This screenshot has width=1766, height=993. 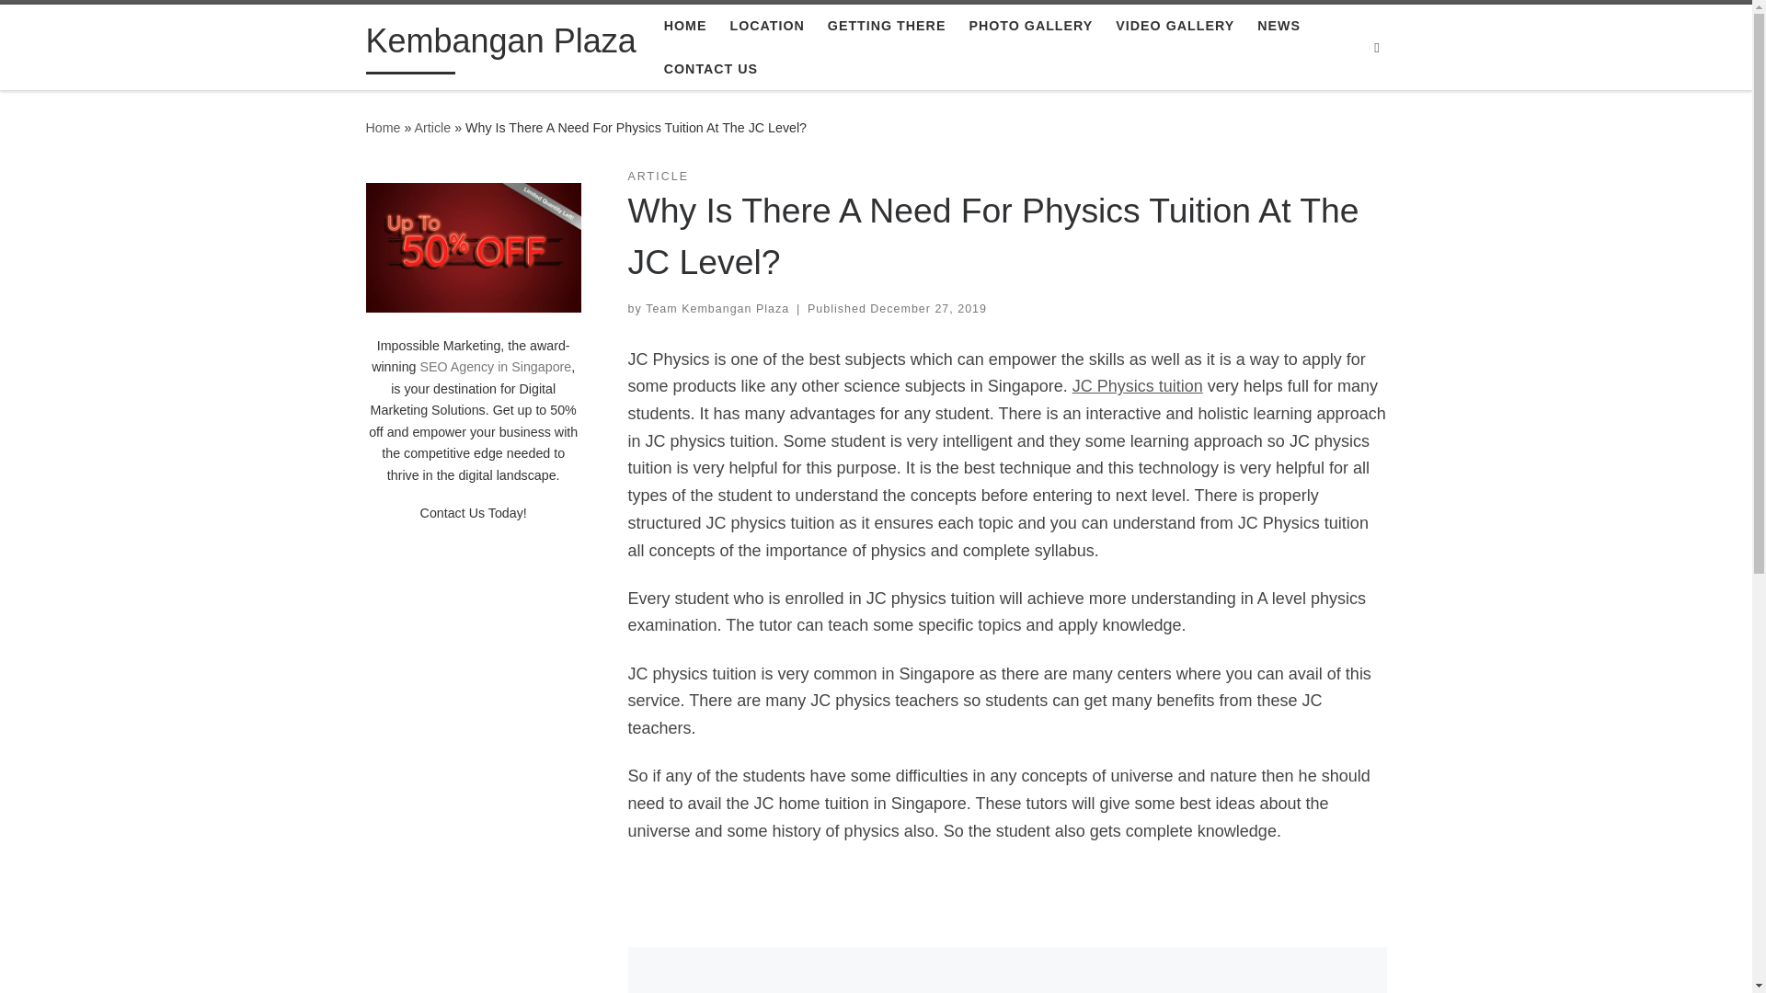 What do you see at coordinates (1175, 26) in the screenshot?
I see `VIDEO GALLERY` at bounding box center [1175, 26].